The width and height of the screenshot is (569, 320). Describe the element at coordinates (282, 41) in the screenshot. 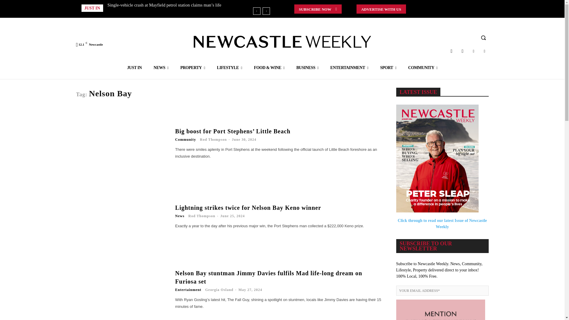

I see `Newscastle Weekly` at that location.